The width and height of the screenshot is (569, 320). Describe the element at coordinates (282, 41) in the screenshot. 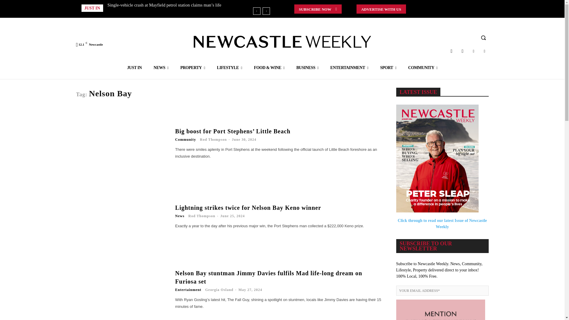

I see `Newscastle Weekly` at that location.